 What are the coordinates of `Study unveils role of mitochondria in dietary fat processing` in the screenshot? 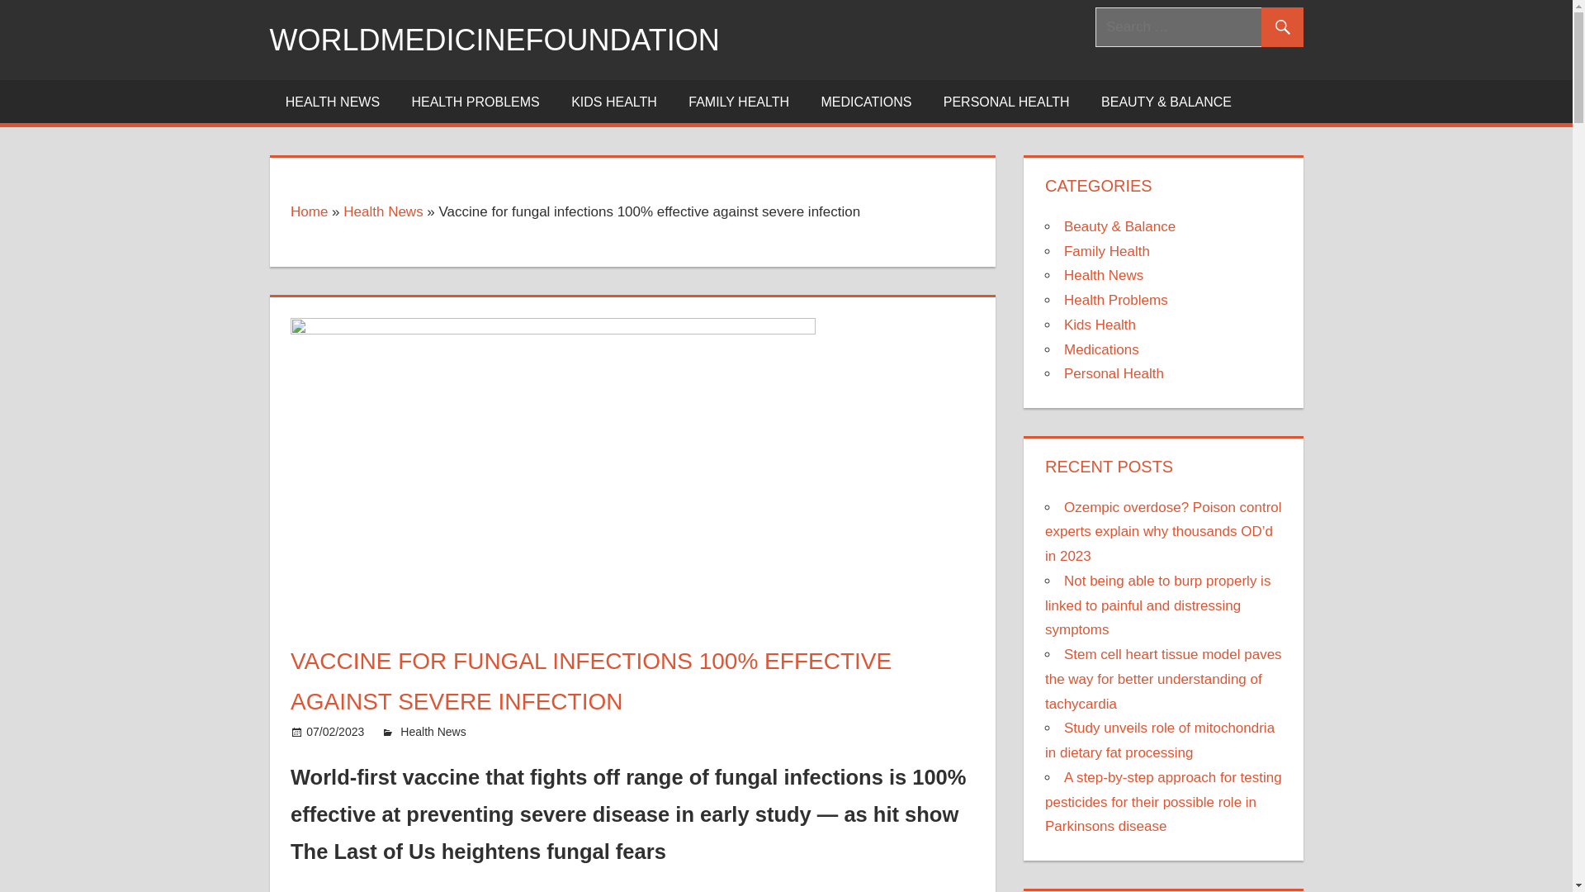 It's located at (1159, 740).